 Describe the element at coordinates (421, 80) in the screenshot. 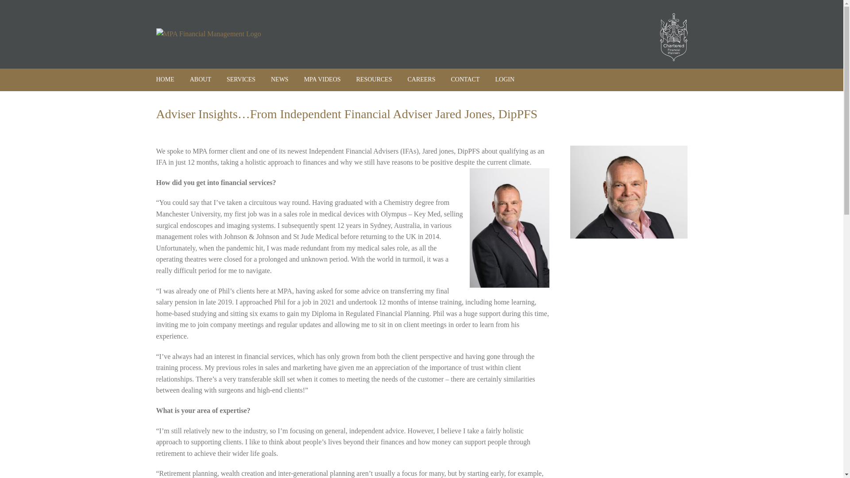

I see `CAREERS` at that location.